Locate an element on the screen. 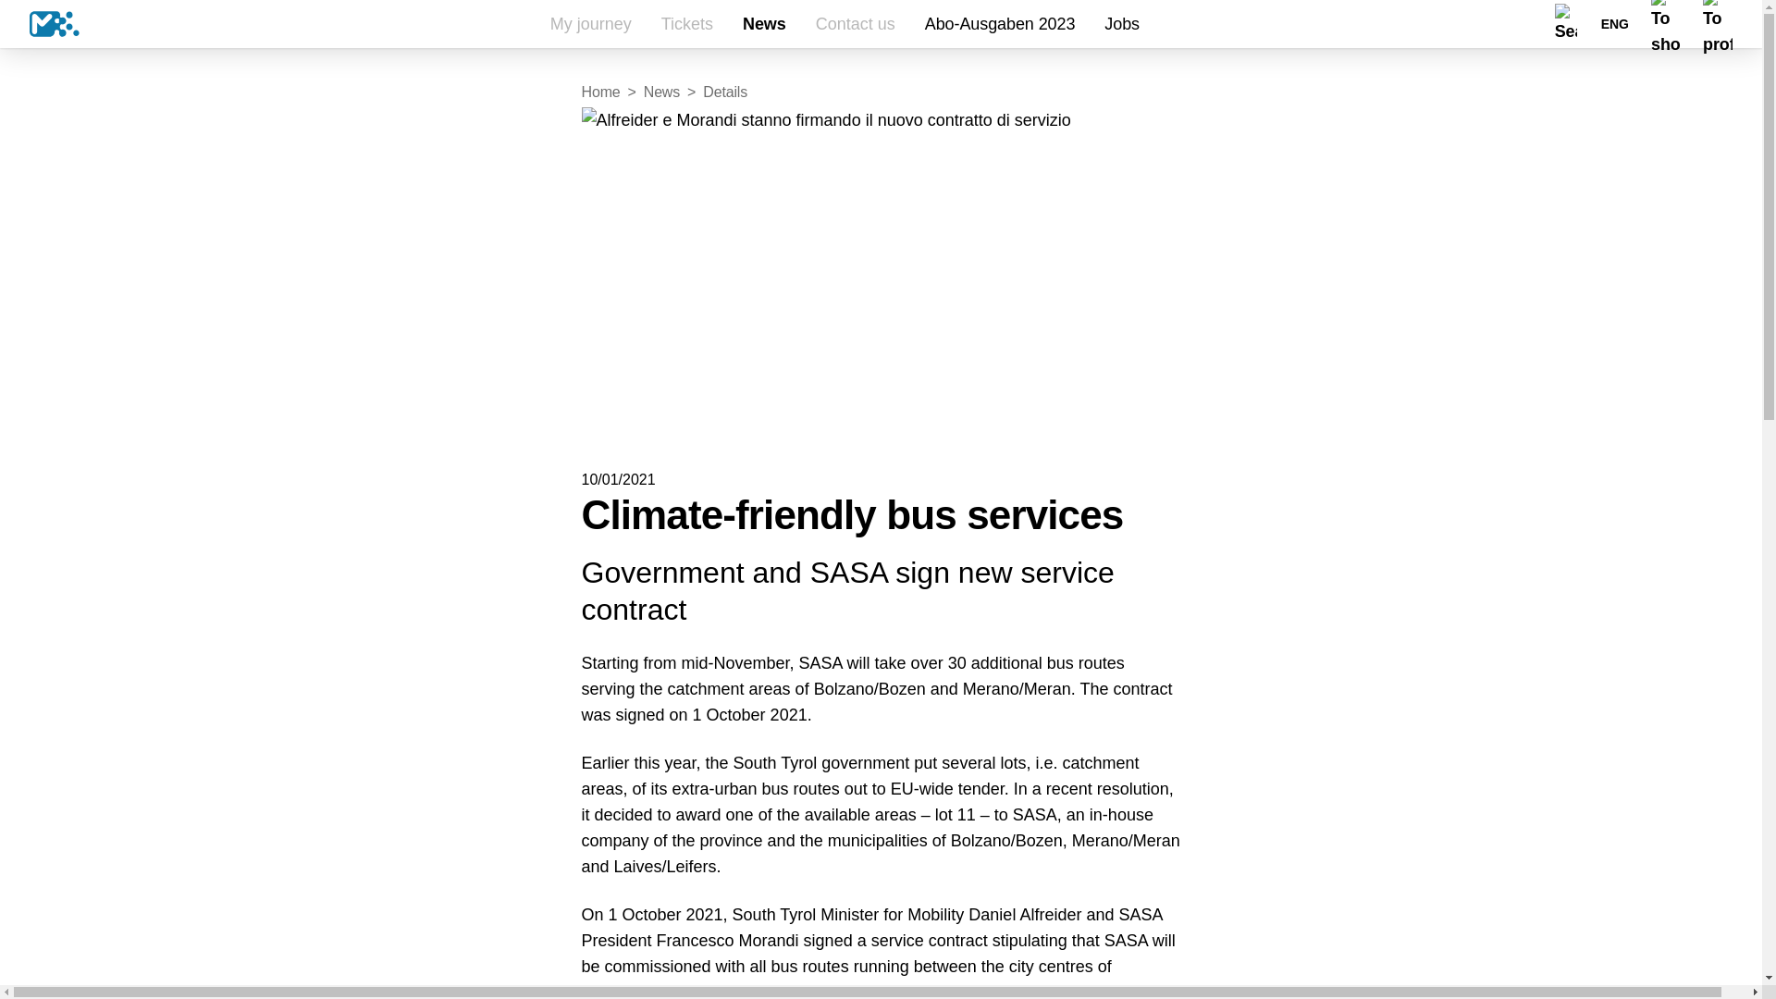 The image size is (1776, 999). Contact us is located at coordinates (855, 24).